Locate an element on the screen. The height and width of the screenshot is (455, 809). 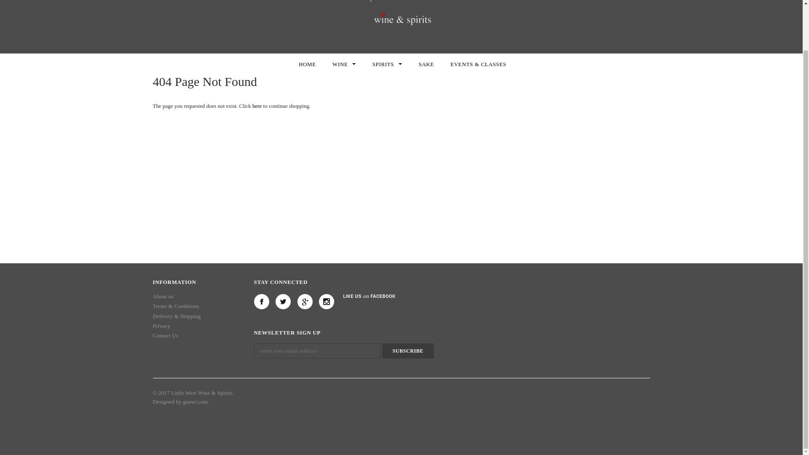
Subscribe is located at coordinates (408, 351).